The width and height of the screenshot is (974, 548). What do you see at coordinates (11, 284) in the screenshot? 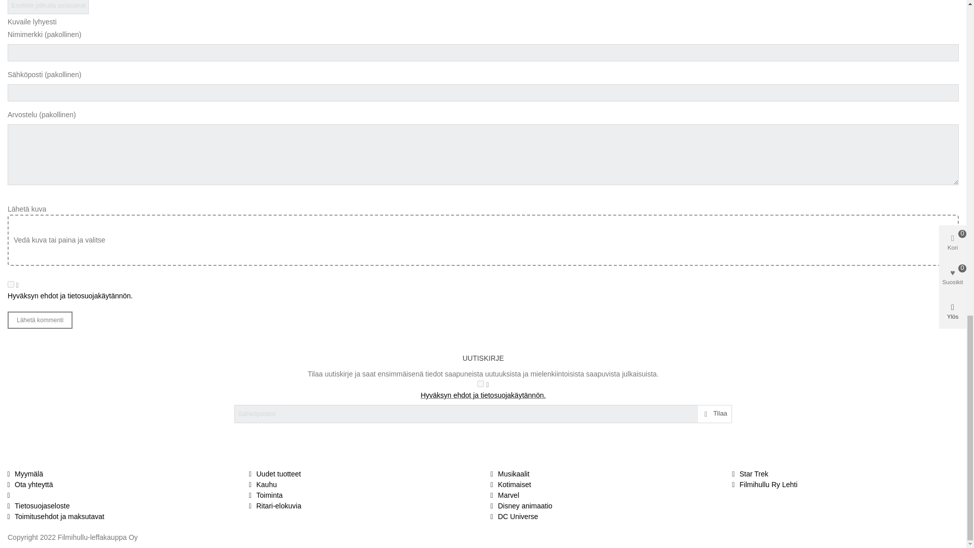
I see `1` at bounding box center [11, 284].